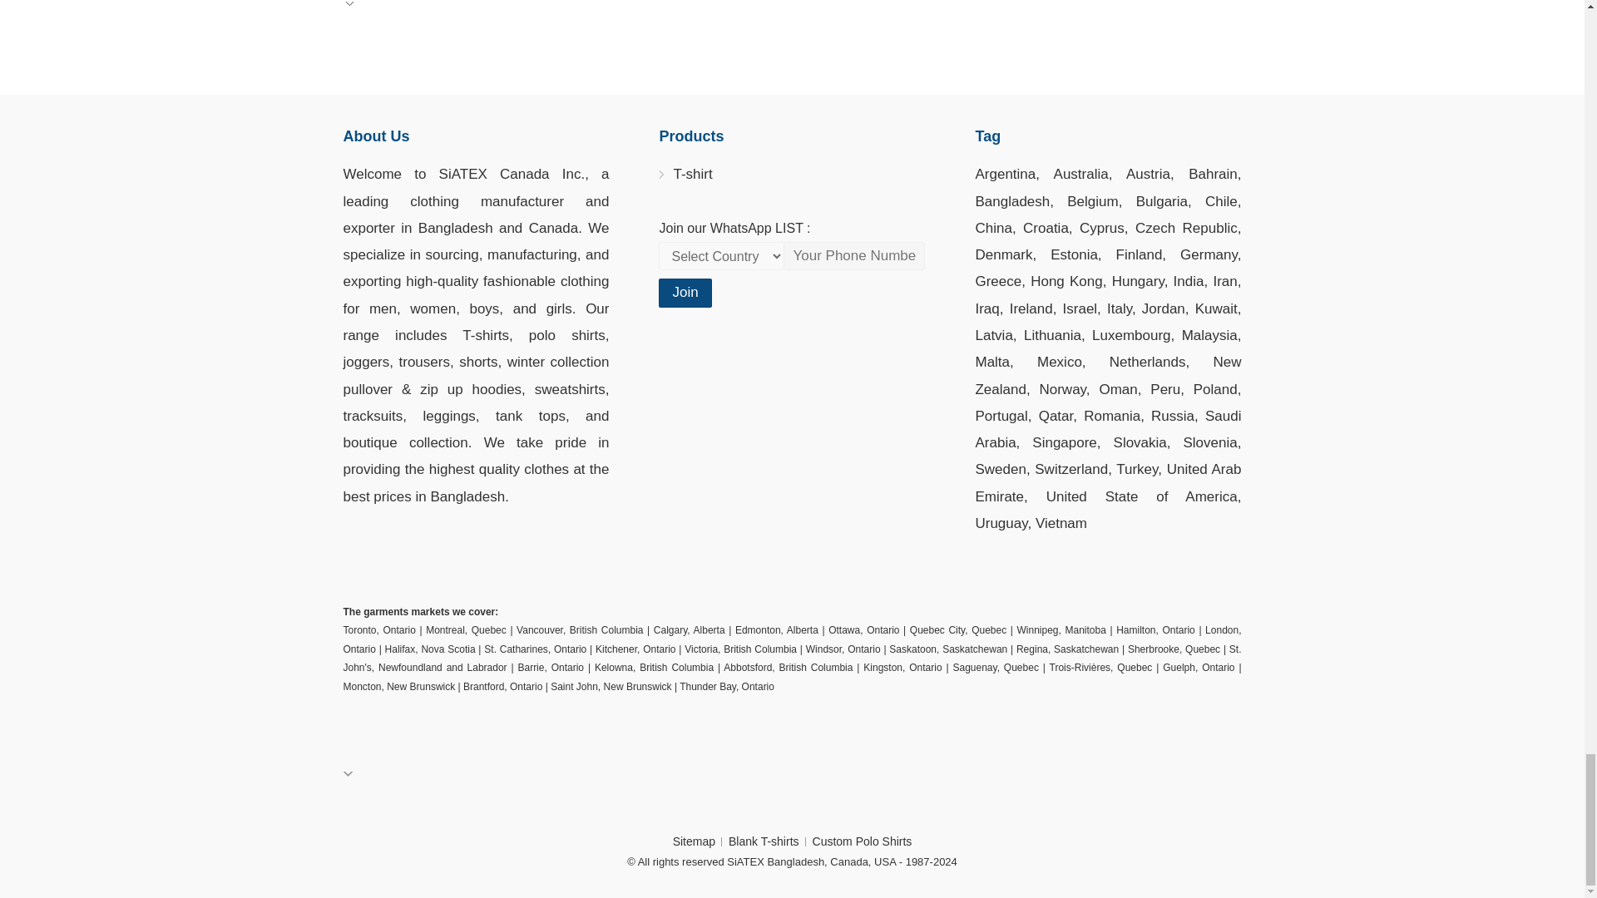 This screenshot has width=1597, height=898. Describe the element at coordinates (476, 214) in the screenshot. I see `clothing manufacturer and exporter in Bangladesh and Canada` at that location.